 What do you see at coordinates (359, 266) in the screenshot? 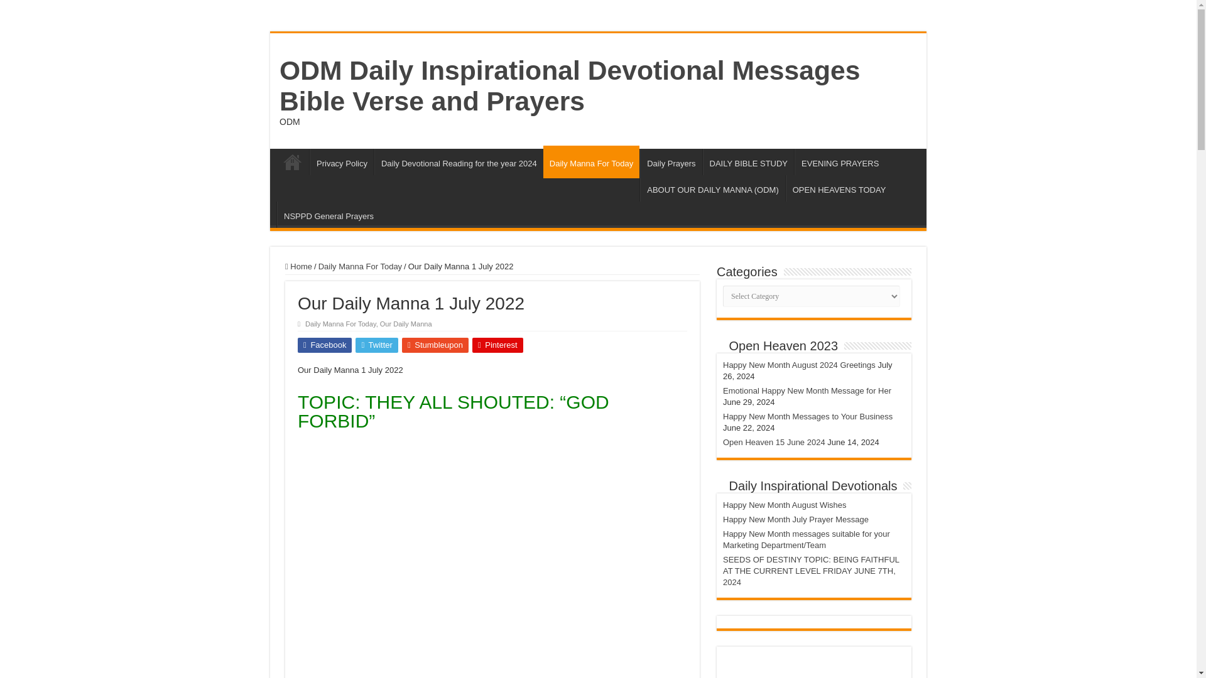
I see `Daily Manna For Today` at bounding box center [359, 266].